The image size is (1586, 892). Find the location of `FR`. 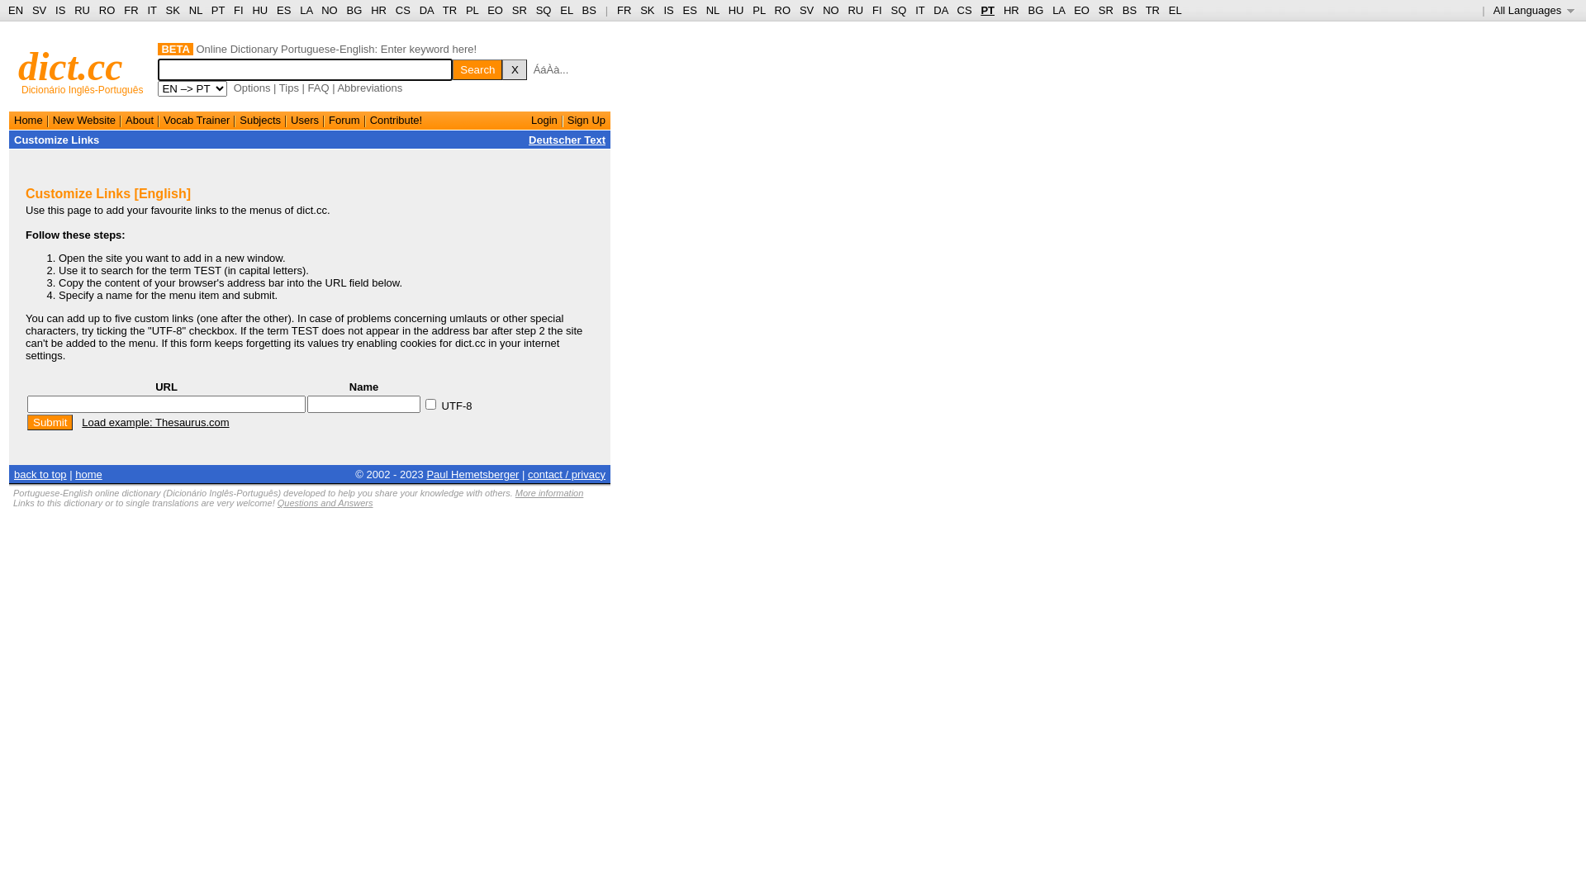

FR is located at coordinates (624, 10).